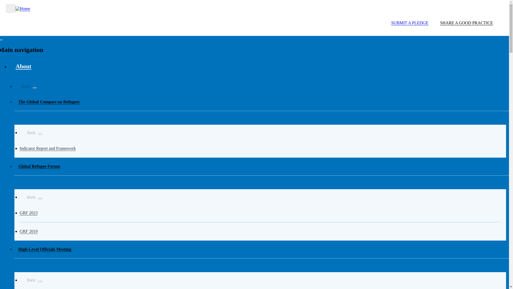 The image size is (513, 289). I want to click on Search, so click(370, 16).